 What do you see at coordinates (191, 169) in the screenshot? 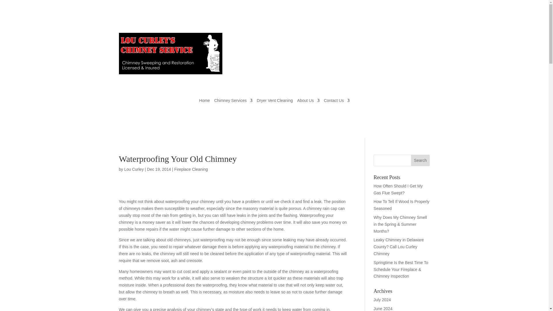
I see `Fireplace Cleaning` at bounding box center [191, 169].